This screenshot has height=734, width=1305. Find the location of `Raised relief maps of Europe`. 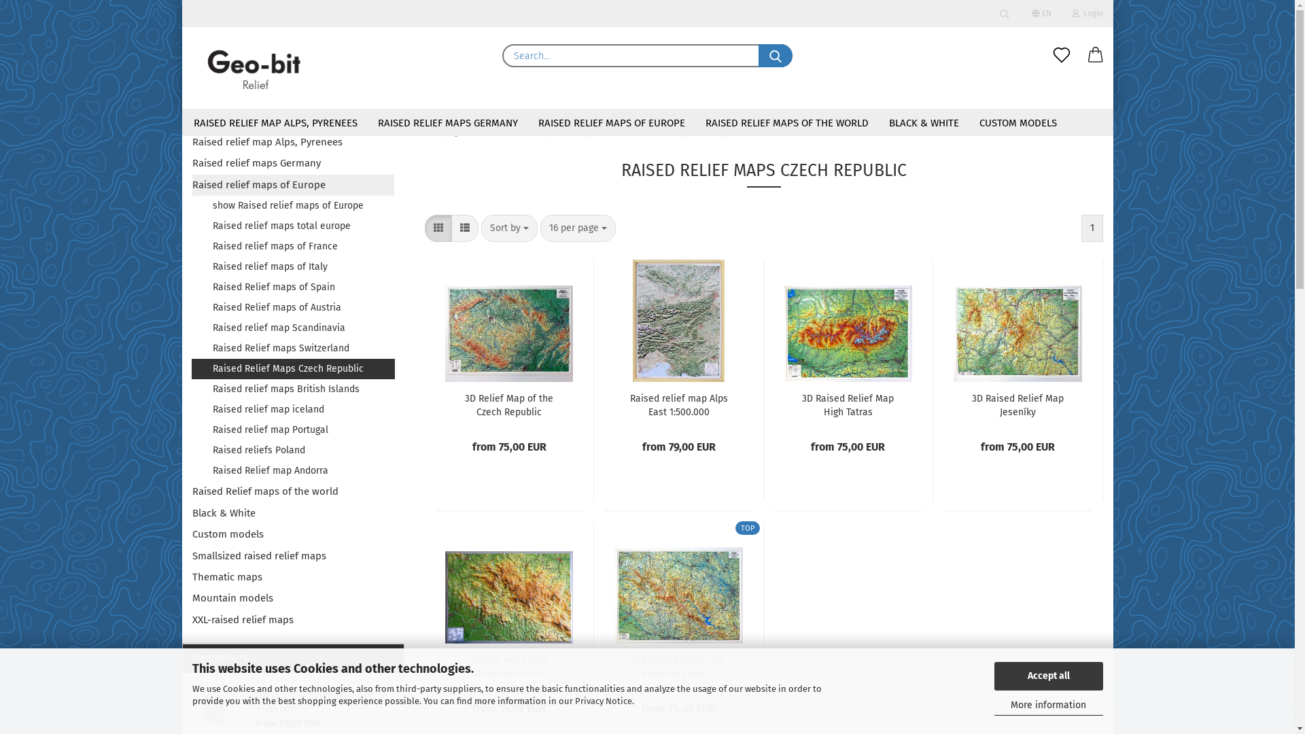

Raised relief maps of Europe is located at coordinates (541, 132).